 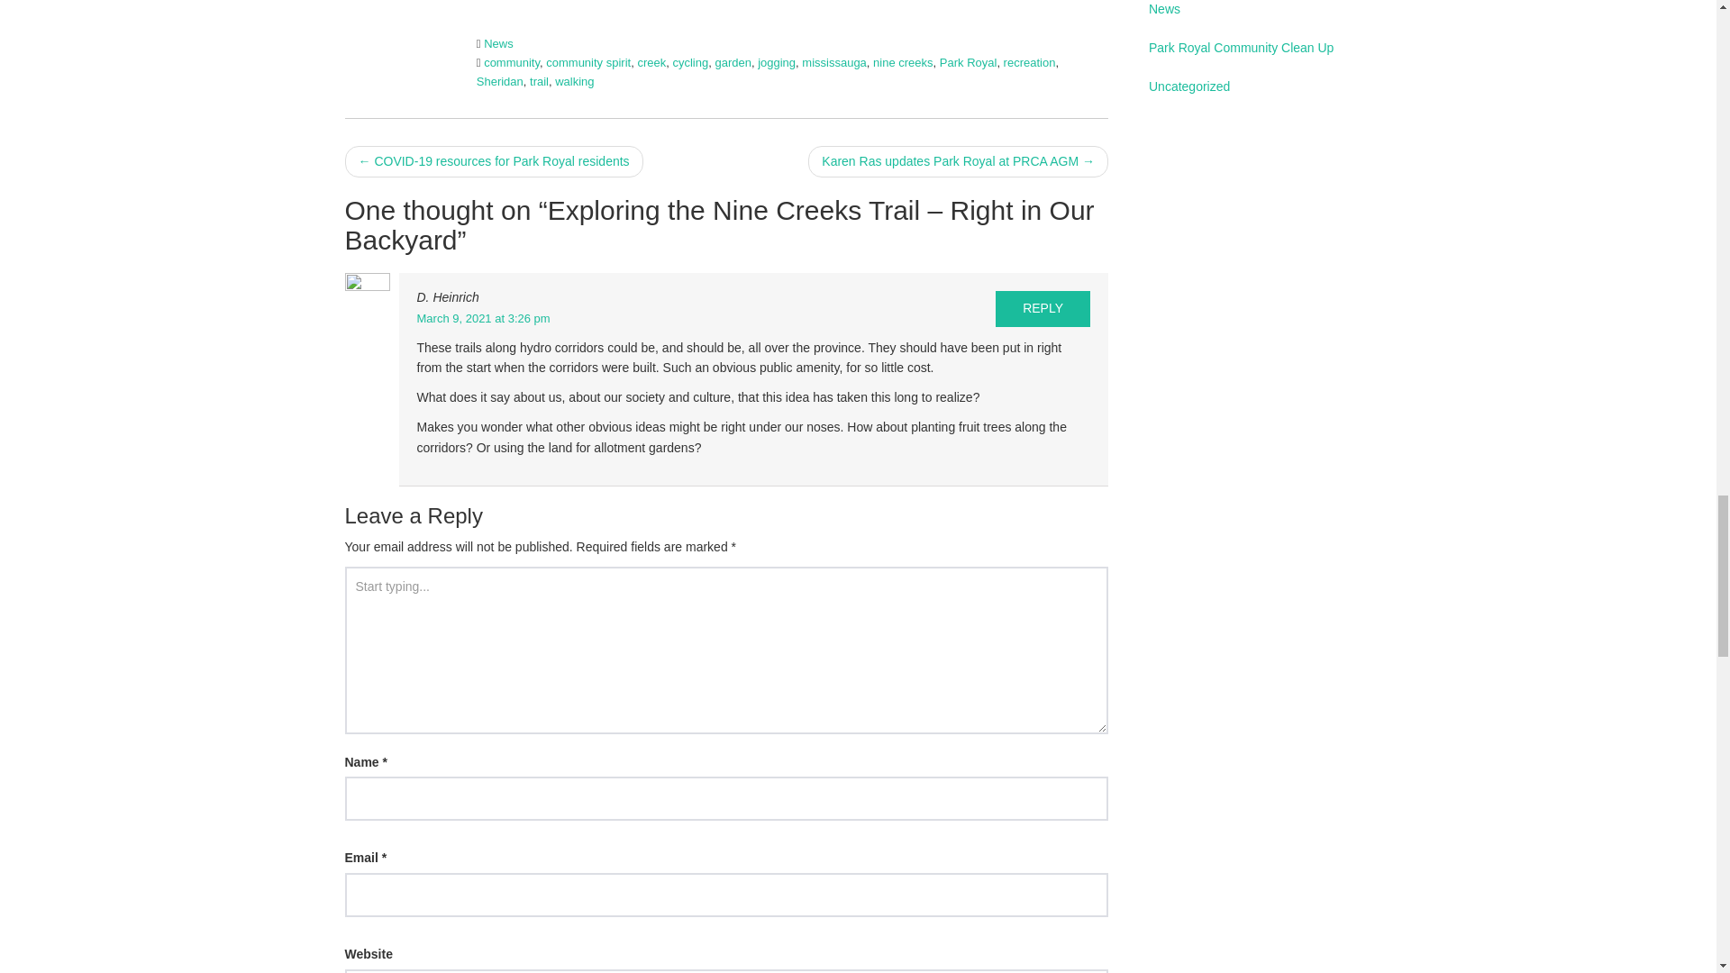 I want to click on REPLY, so click(x=1043, y=308).